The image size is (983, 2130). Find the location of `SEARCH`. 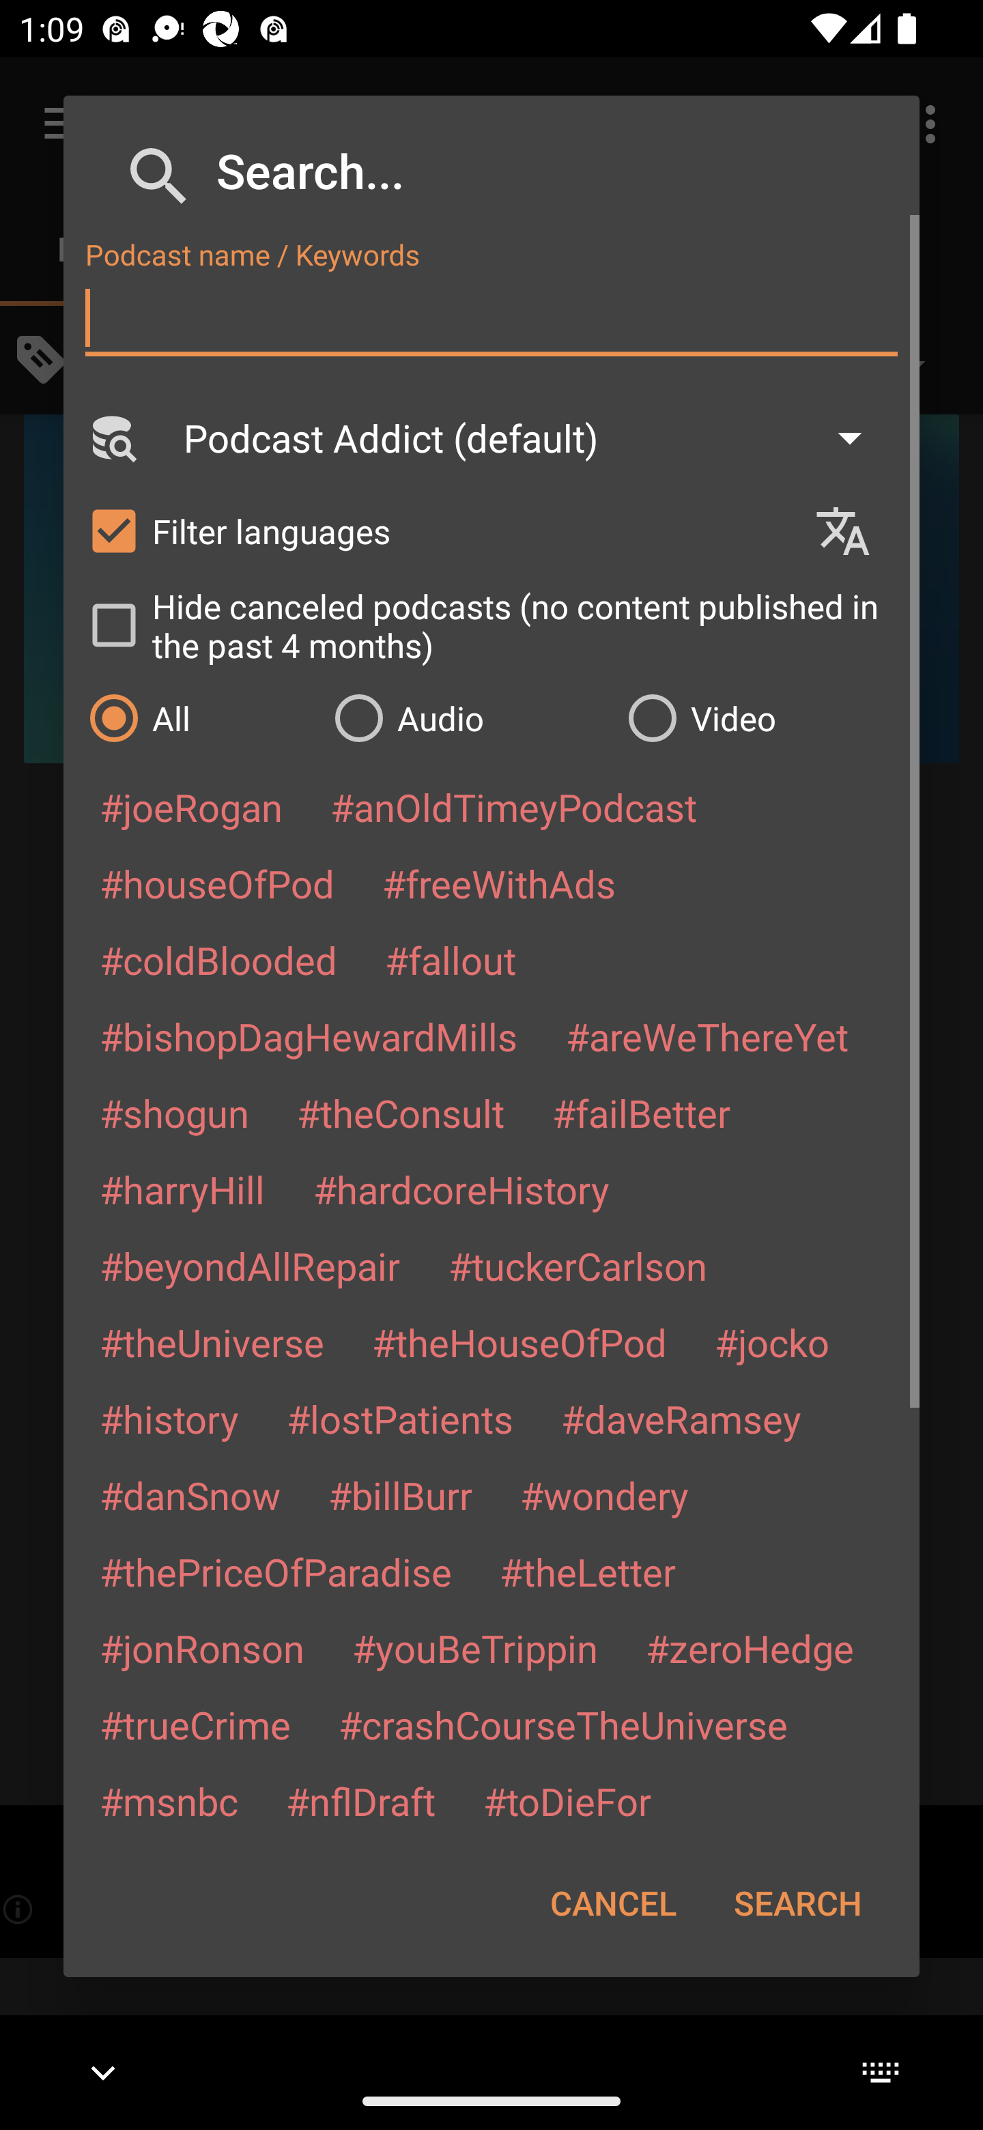

SEARCH is located at coordinates (797, 1903).